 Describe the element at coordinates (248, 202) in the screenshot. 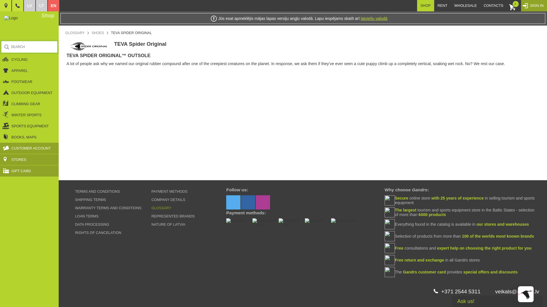

I see `Facebook` at that location.